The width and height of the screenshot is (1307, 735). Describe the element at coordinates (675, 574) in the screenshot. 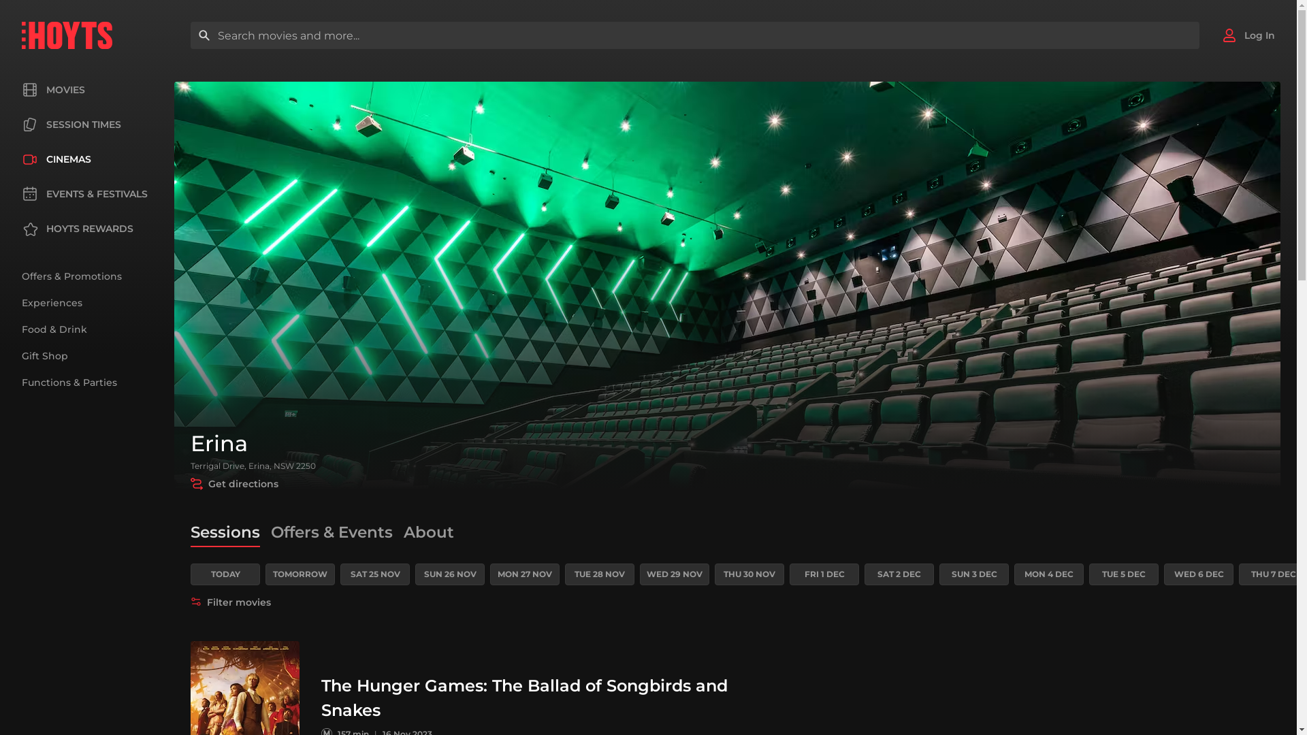

I see `WED 29 NOV` at that location.